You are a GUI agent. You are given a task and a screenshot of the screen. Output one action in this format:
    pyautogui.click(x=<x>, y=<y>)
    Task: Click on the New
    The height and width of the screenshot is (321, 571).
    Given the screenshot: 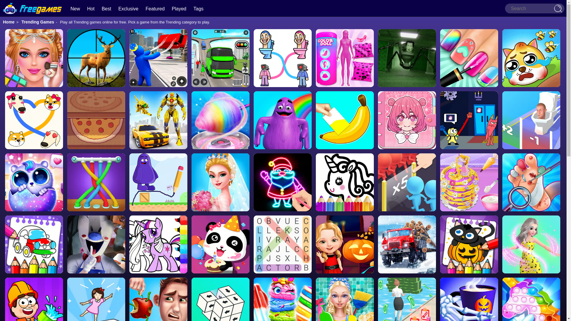 What is the action you would take?
    pyautogui.click(x=75, y=8)
    